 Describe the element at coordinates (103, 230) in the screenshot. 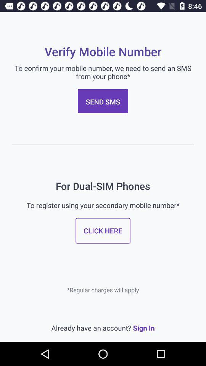

I see `jump to the click here` at that location.